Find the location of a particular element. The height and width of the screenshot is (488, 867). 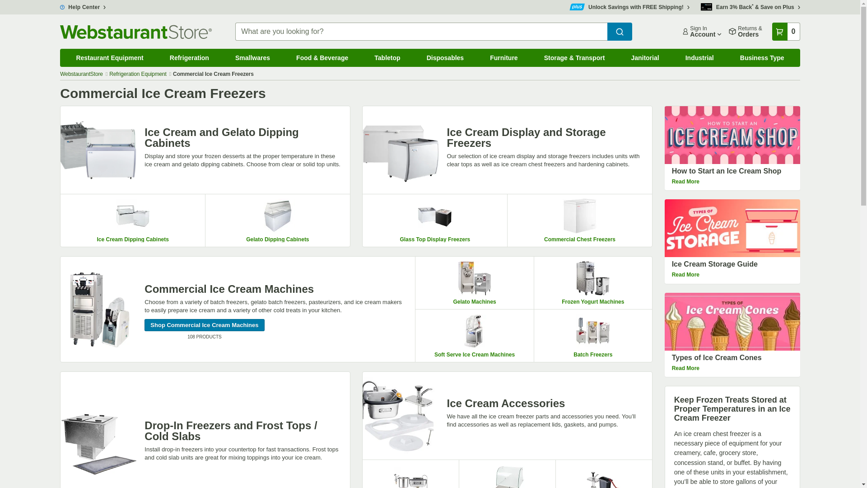

show submenu for Refrigeration is located at coordinates (226, 52).